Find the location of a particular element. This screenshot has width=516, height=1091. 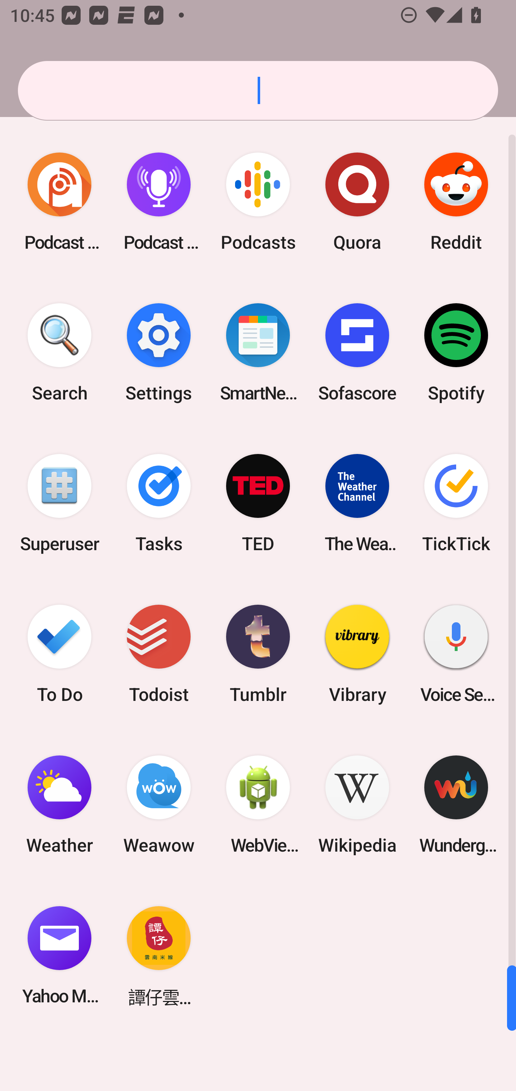

Podcast Addict is located at coordinates (59, 202).